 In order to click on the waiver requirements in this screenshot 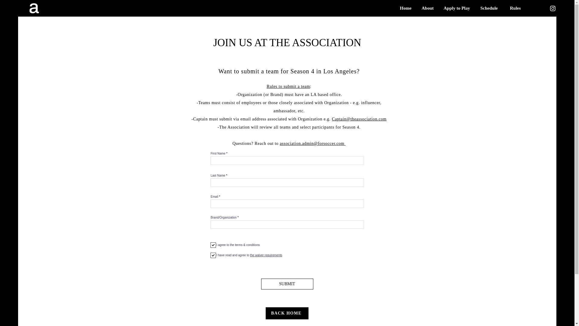, I will do `click(265, 255)`.